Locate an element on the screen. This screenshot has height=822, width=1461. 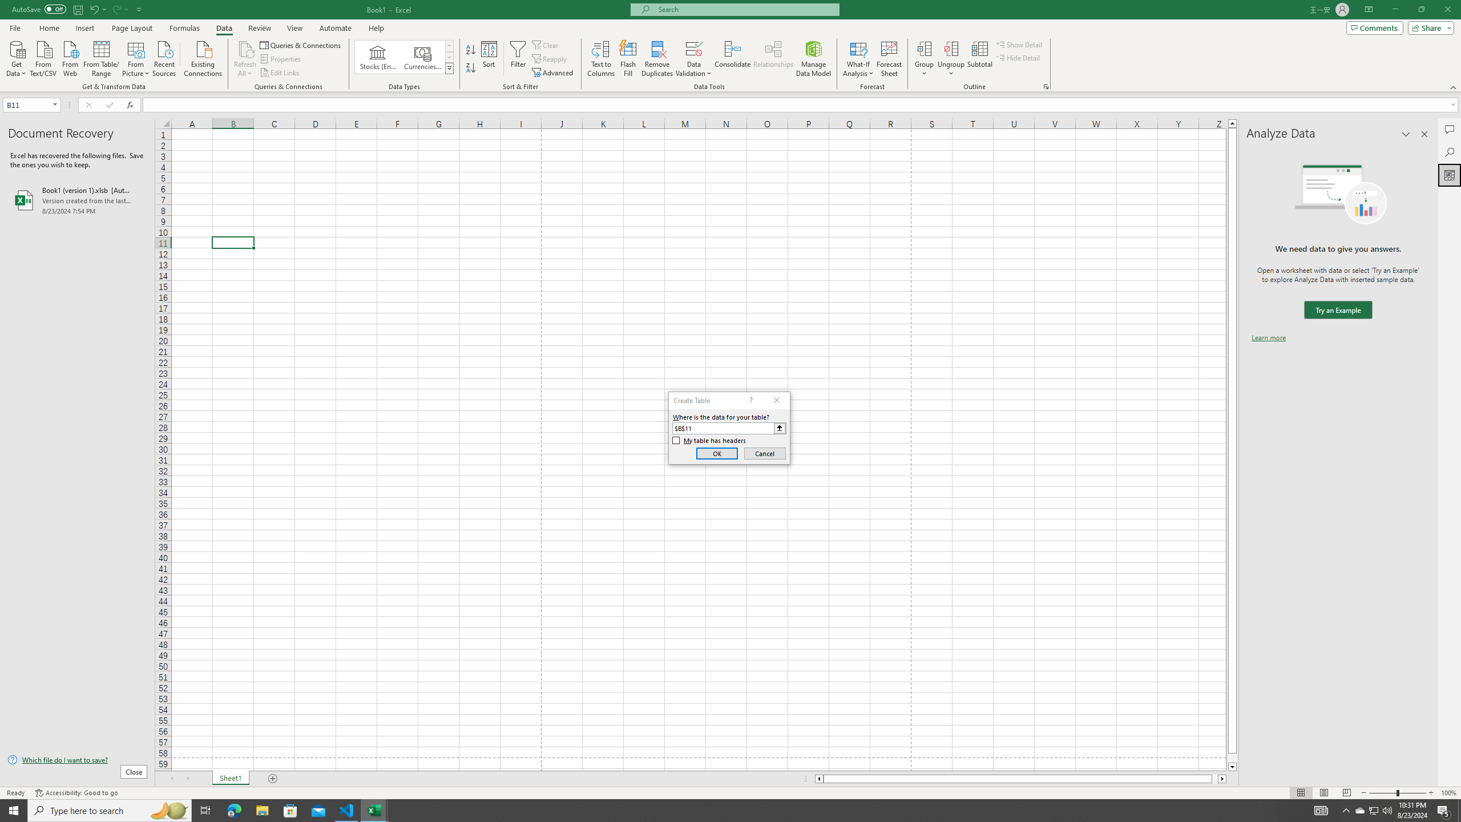
Scroll Right is located at coordinates (187, 779).